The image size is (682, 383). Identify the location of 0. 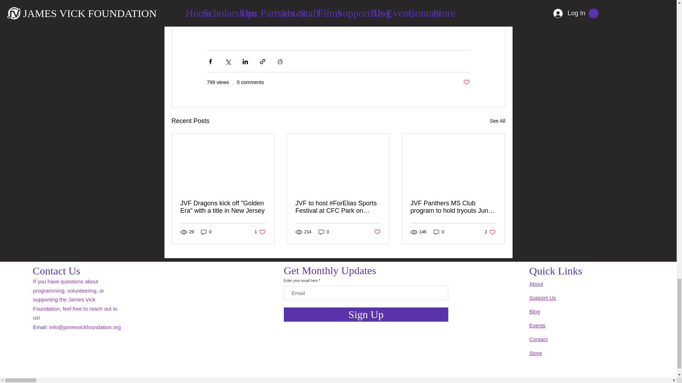
(260, 232).